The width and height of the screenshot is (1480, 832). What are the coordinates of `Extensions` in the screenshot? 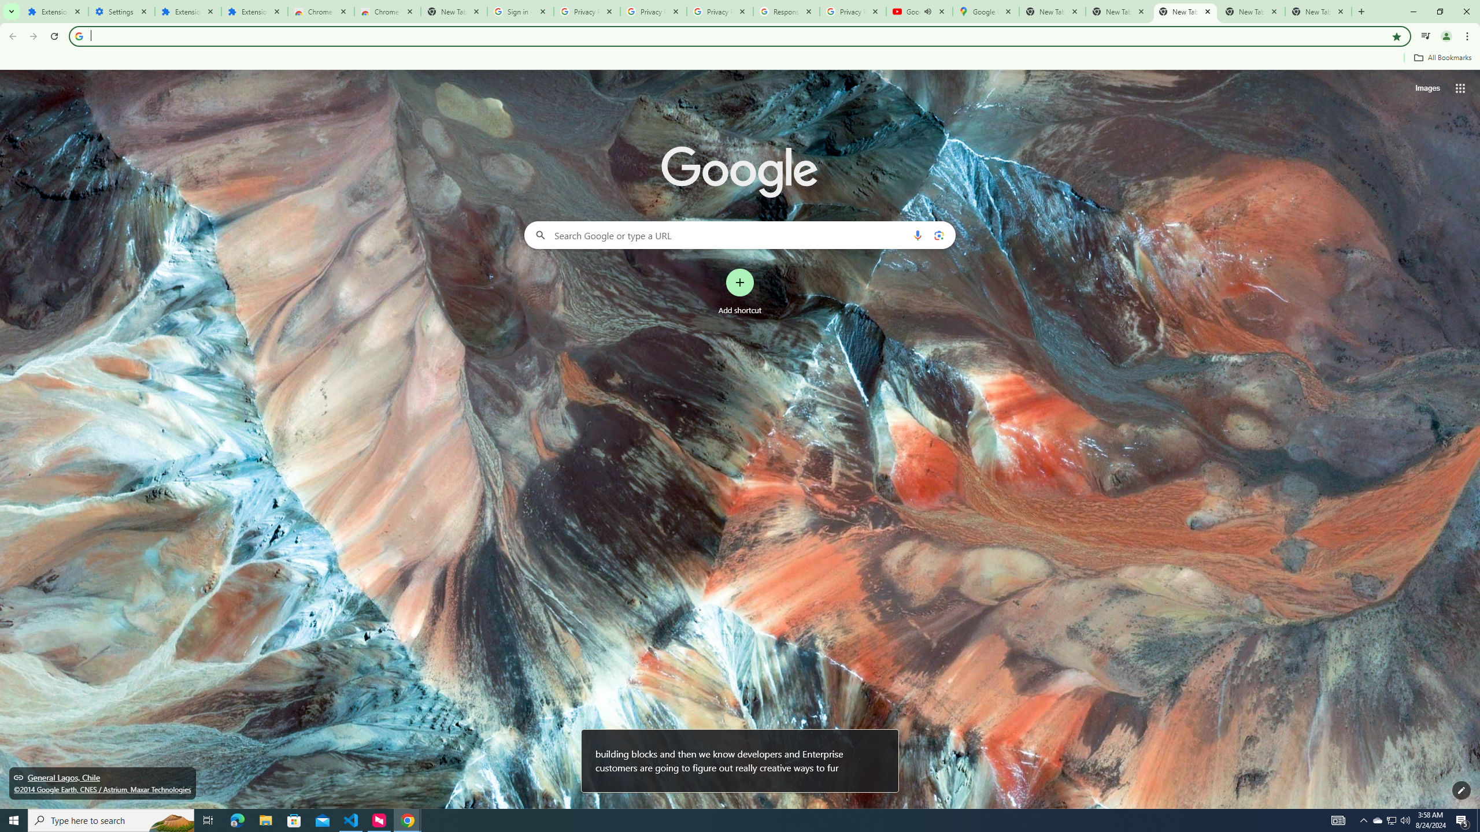 It's located at (254, 12).